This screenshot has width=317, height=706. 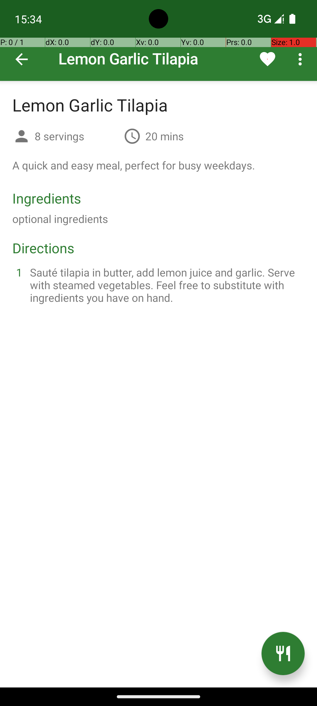 What do you see at coordinates (164, 136) in the screenshot?
I see `20 mins` at bounding box center [164, 136].